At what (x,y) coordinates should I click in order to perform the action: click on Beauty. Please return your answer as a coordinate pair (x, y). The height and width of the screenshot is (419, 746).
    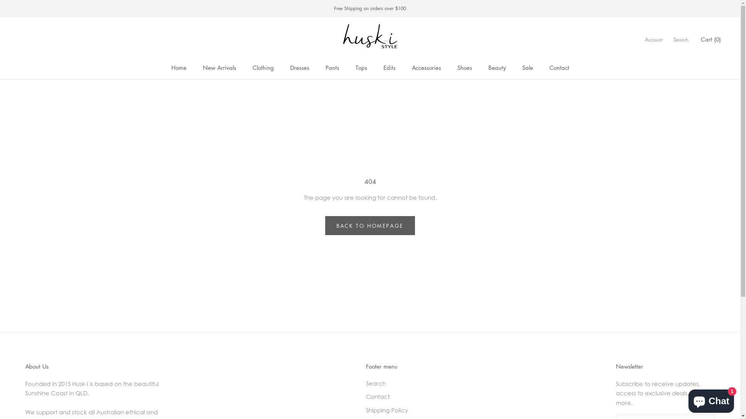
    Looking at the image, I should click on (497, 68).